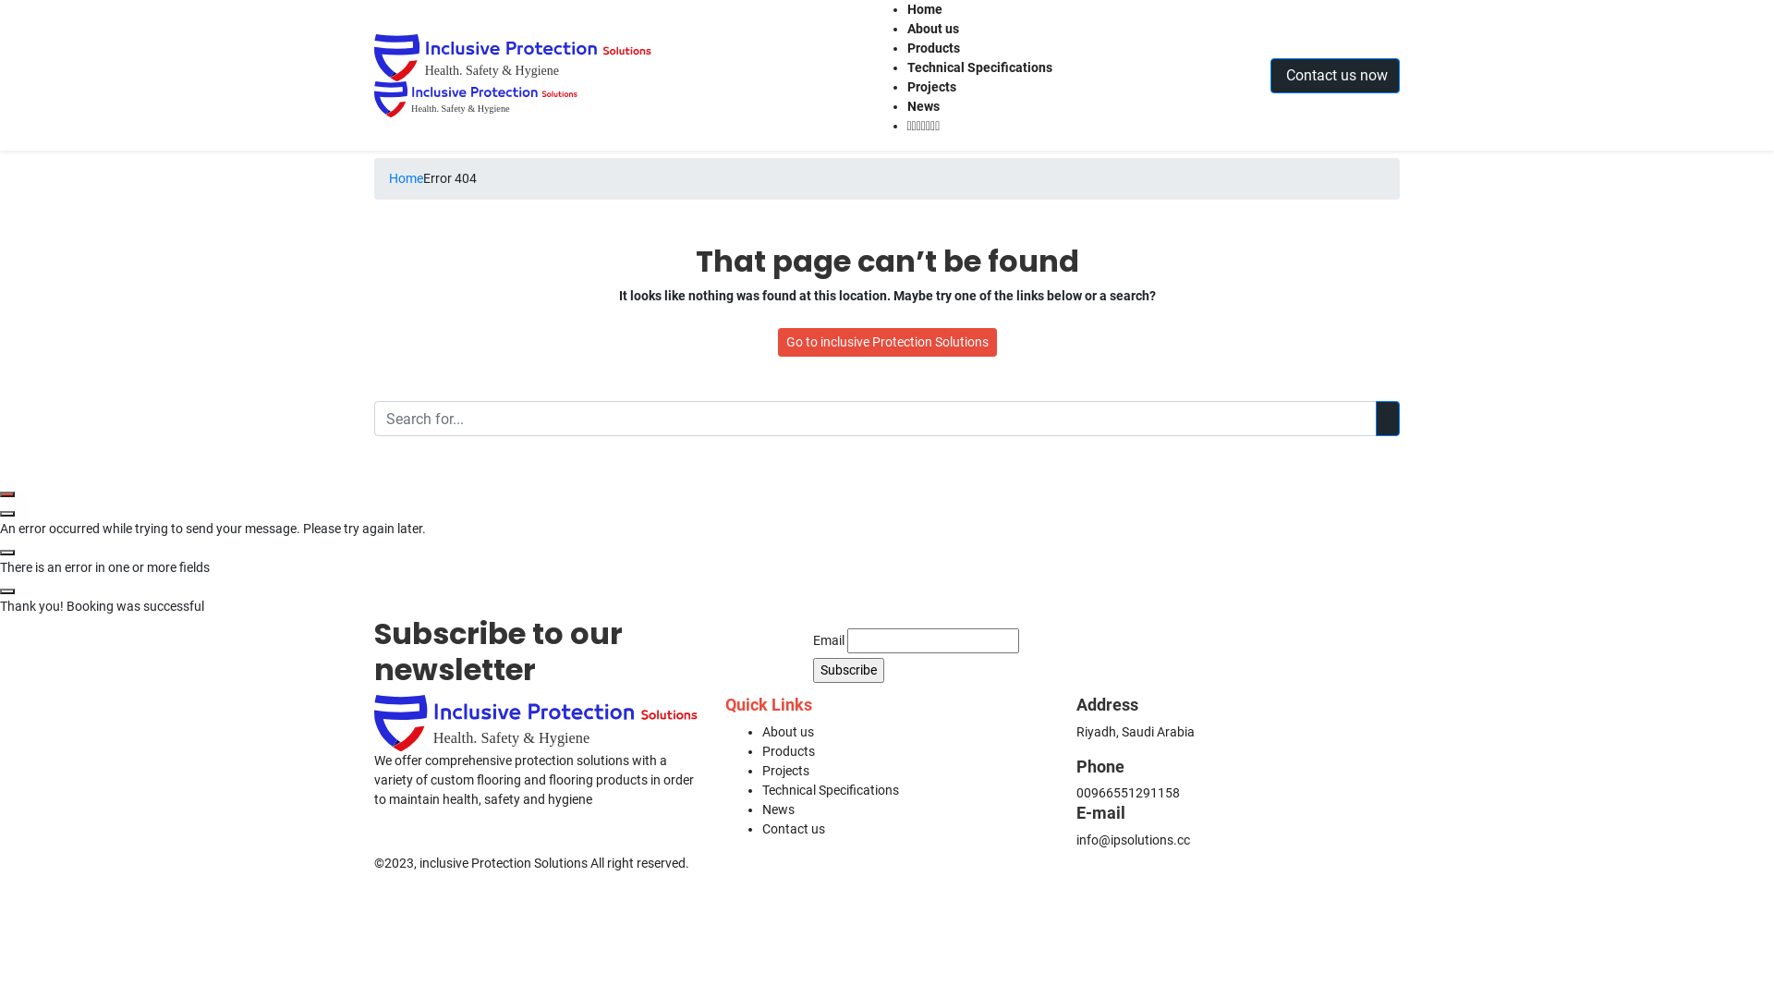 This screenshot has height=998, width=1774. What do you see at coordinates (933, 28) in the screenshot?
I see `About us` at bounding box center [933, 28].